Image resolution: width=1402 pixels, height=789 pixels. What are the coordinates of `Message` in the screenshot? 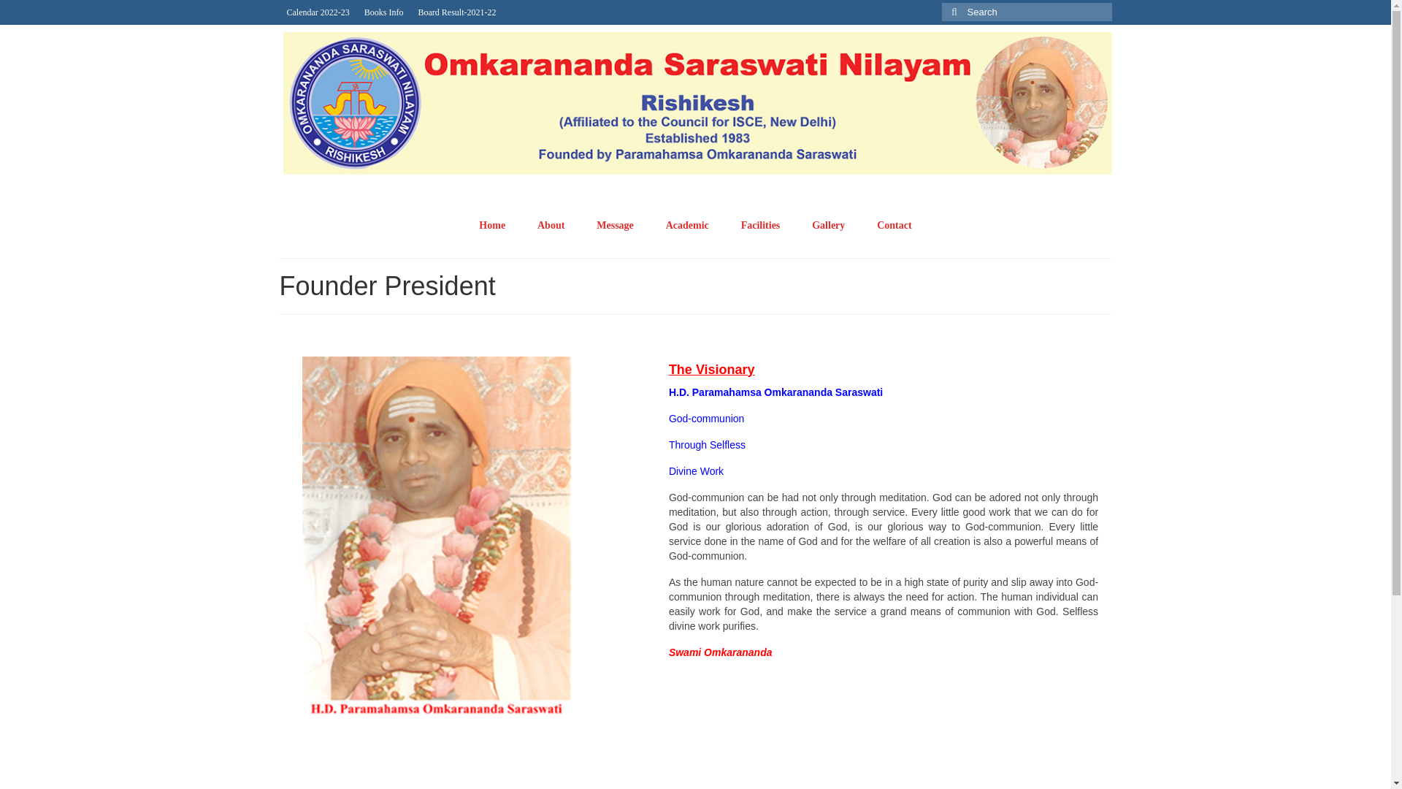 It's located at (615, 226).